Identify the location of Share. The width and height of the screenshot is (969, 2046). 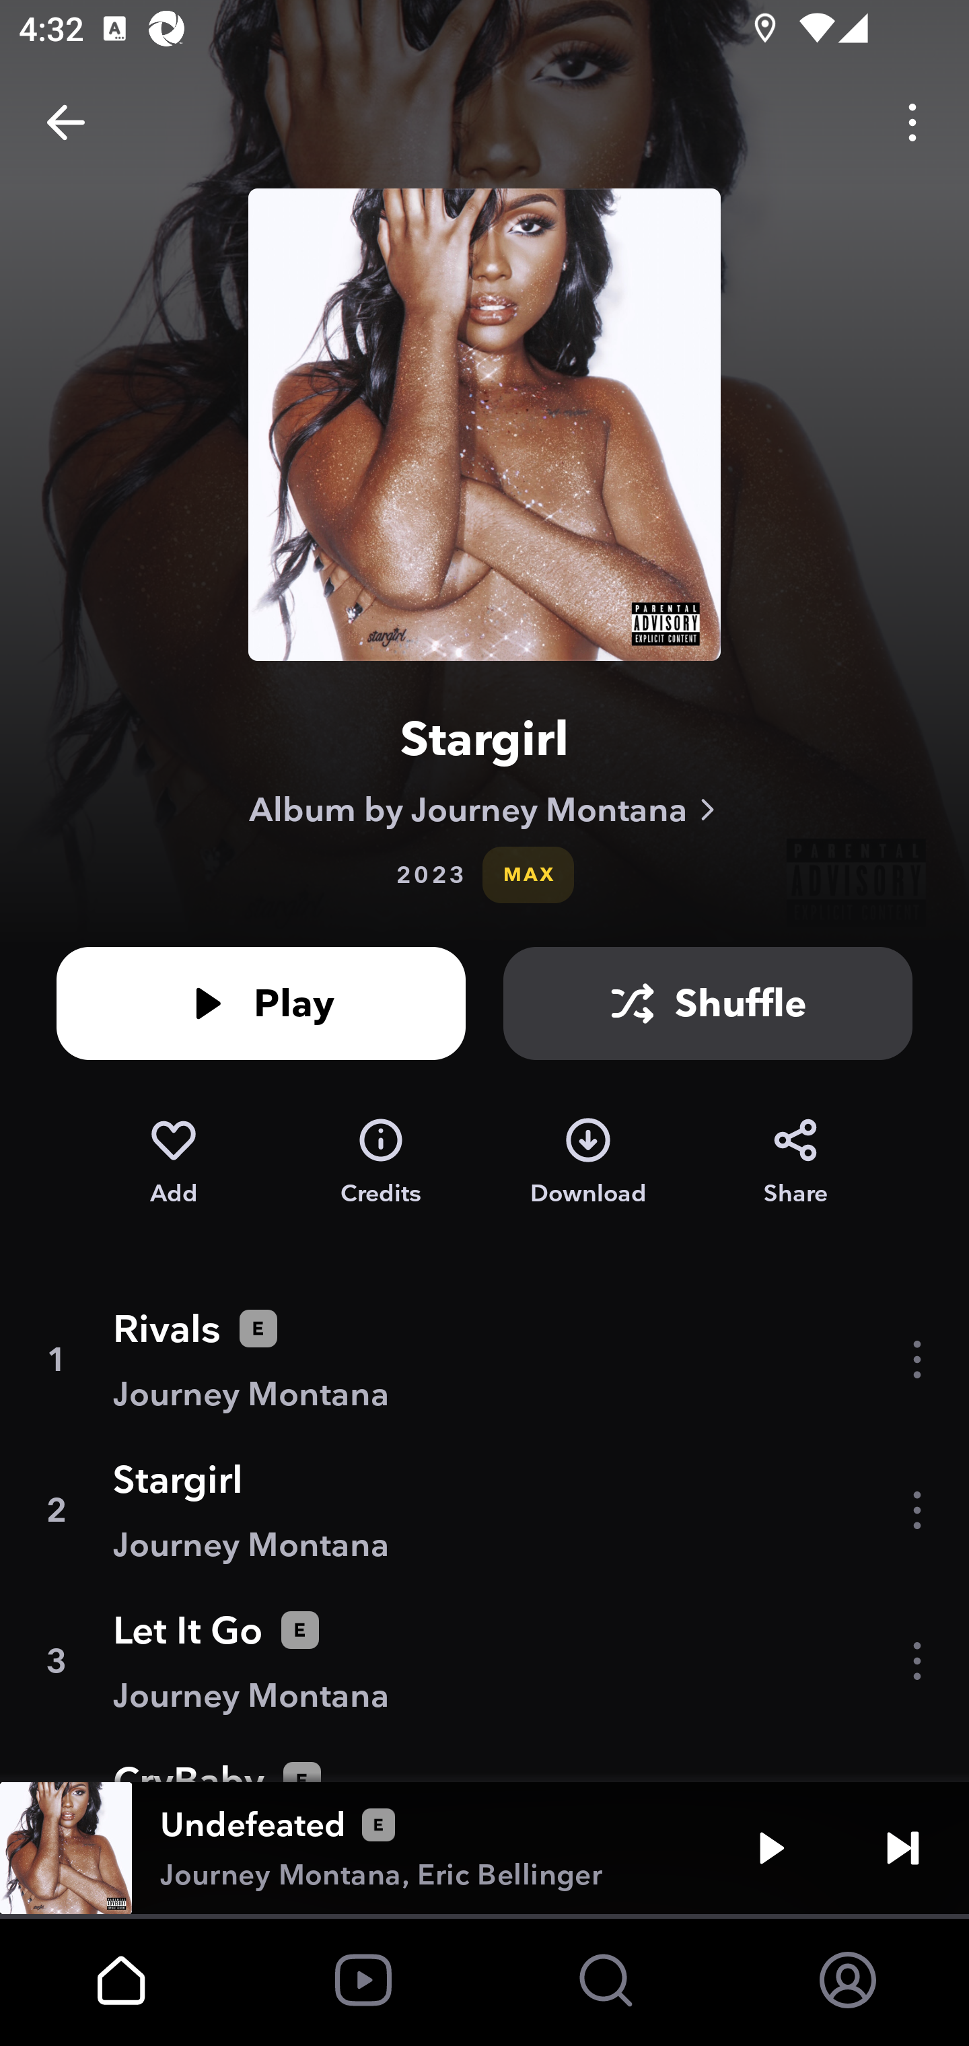
(795, 1162).